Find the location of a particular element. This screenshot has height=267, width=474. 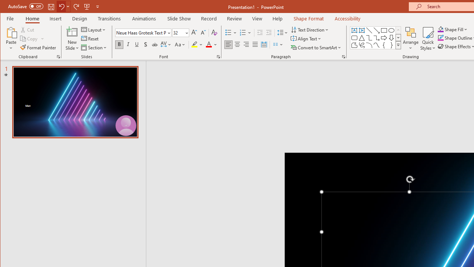

Character Spacing is located at coordinates (166, 44).